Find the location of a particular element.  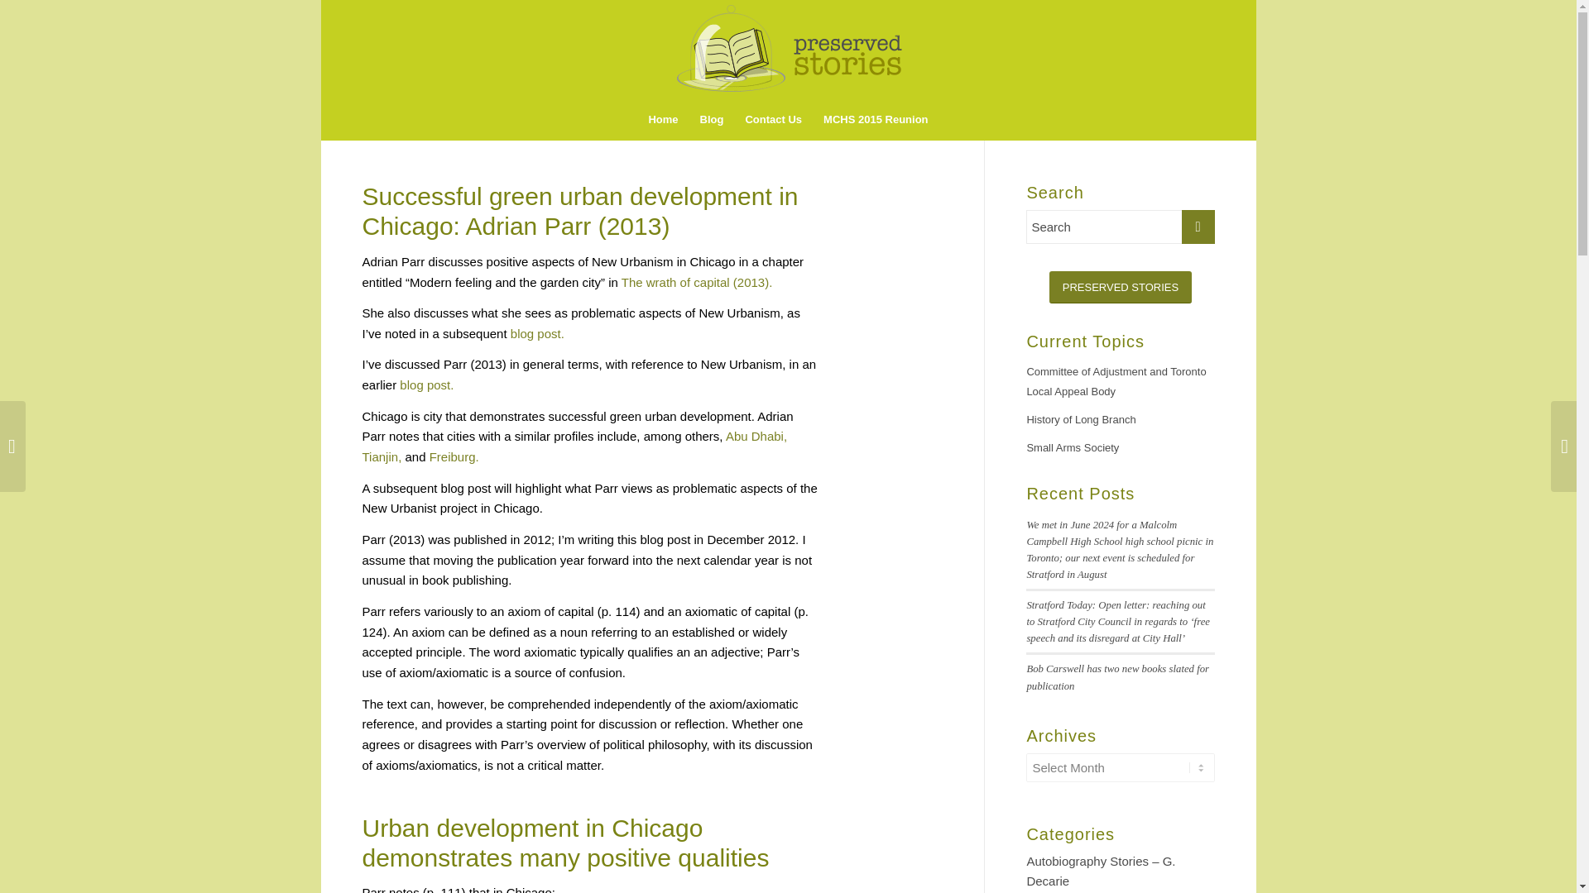

Freiburg. is located at coordinates (454, 456).